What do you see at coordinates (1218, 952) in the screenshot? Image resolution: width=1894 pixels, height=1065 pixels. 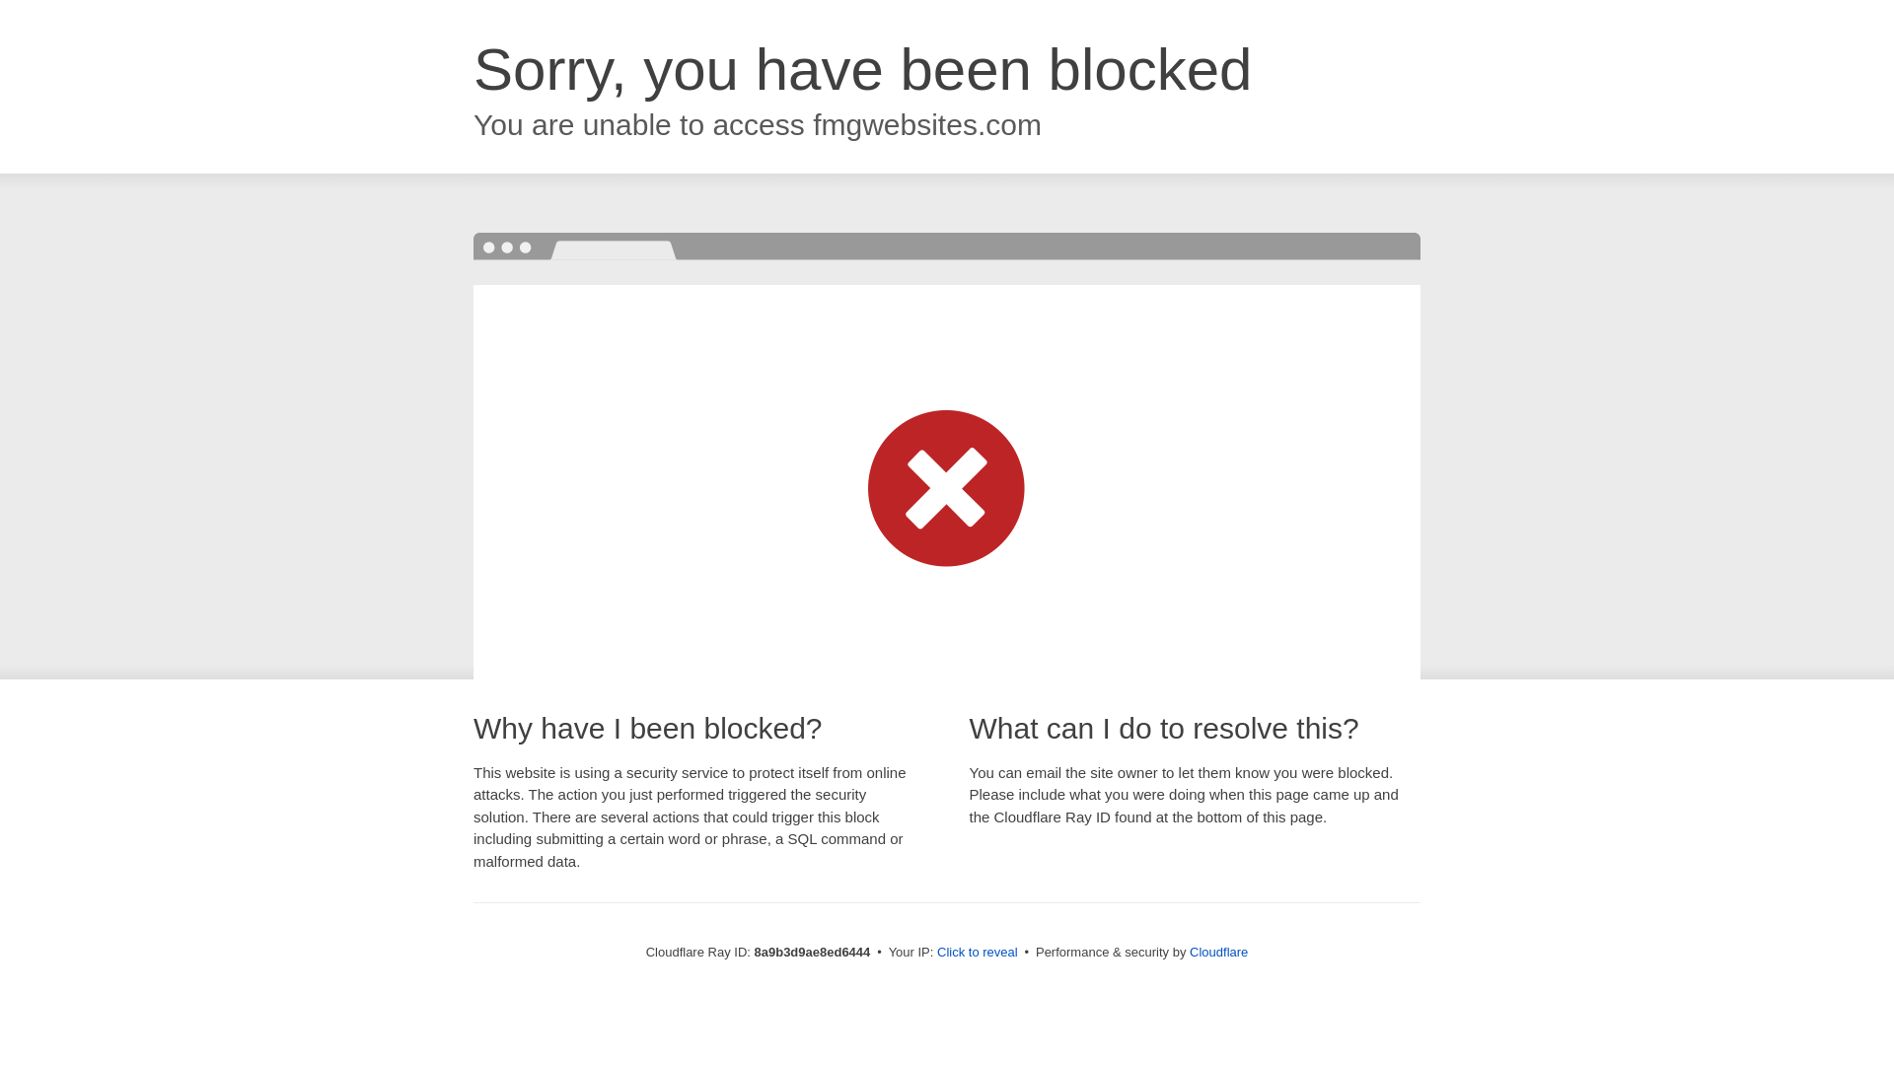 I see `Cloudflare` at bounding box center [1218, 952].